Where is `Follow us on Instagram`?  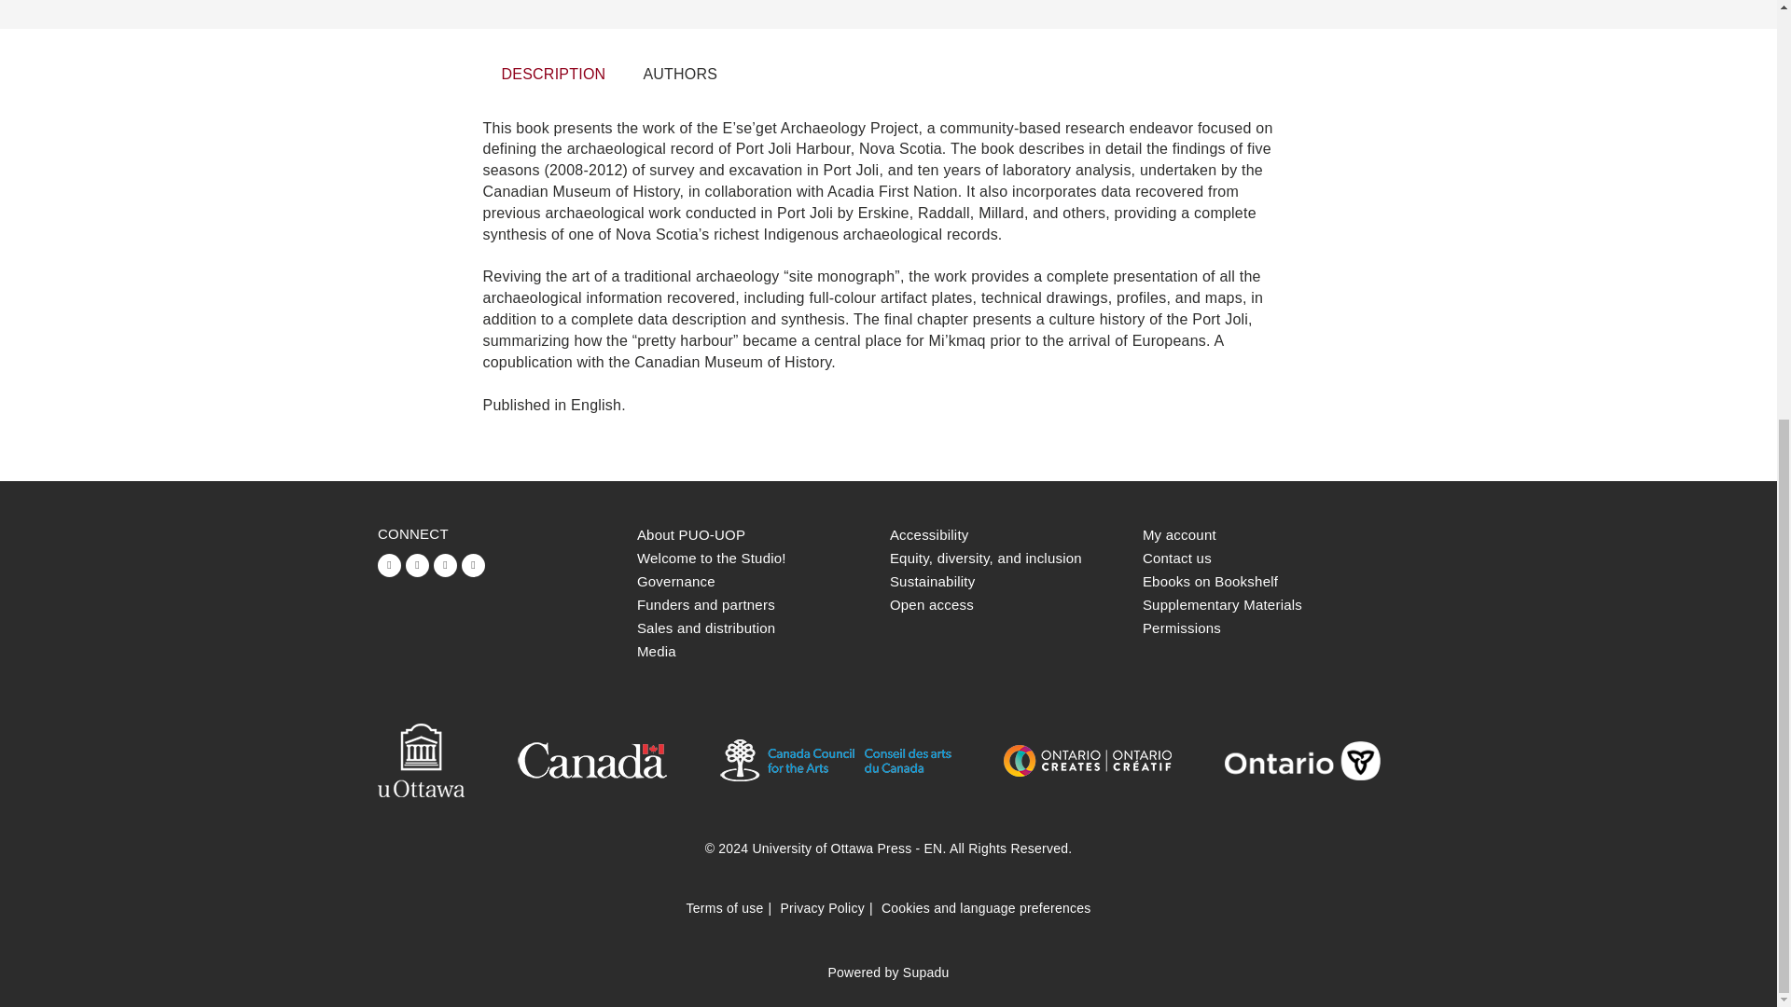 Follow us on Instagram is located at coordinates (474, 565).